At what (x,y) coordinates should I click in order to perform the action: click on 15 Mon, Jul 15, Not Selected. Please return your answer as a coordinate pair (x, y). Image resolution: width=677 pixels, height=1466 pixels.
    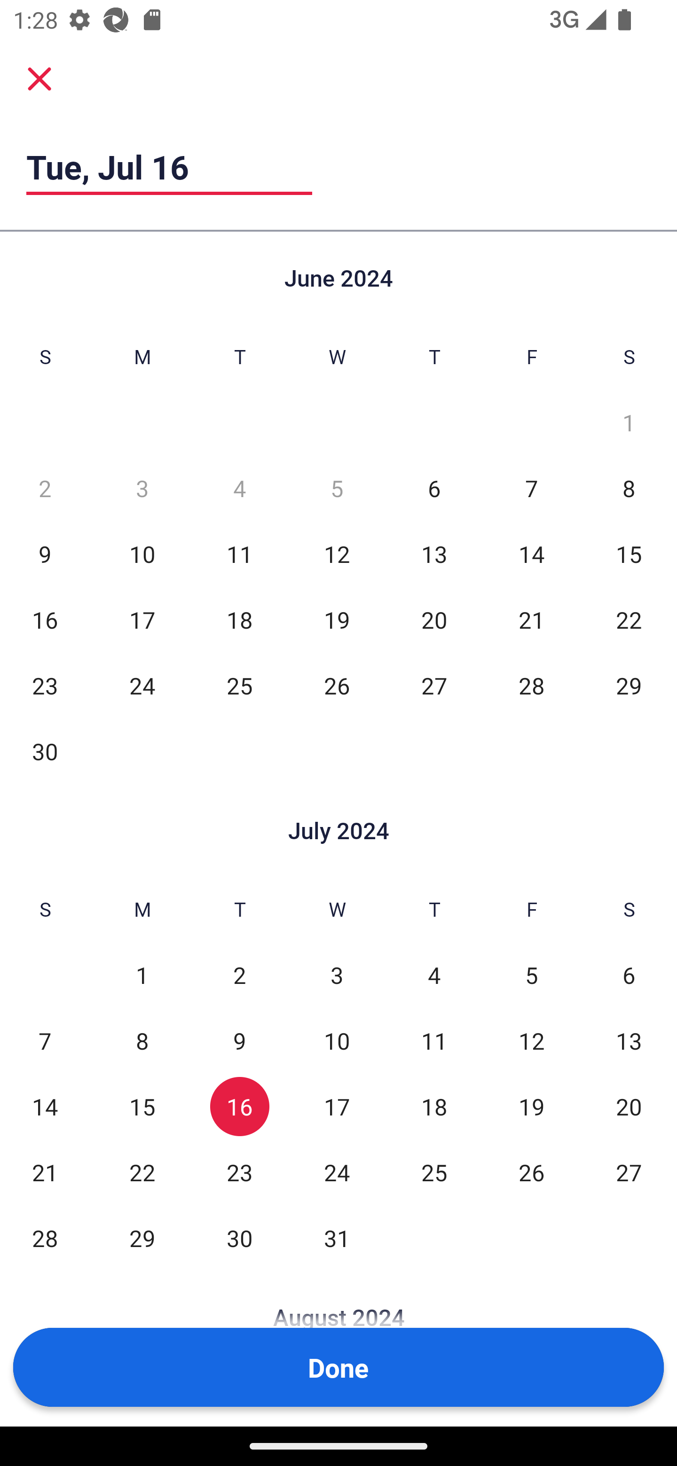
    Looking at the image, I should click on (142, 1106).